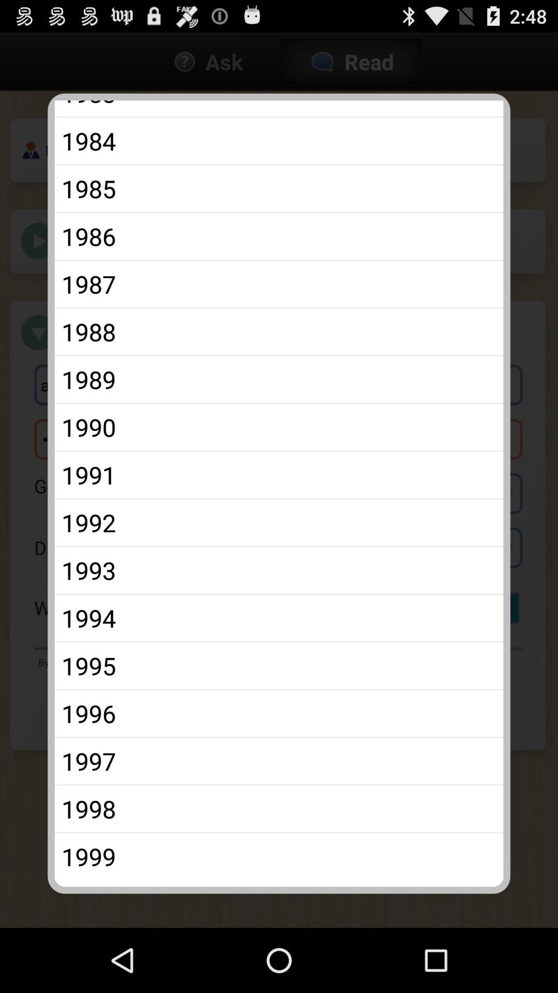 This screenshot has height=993, width=558. What do you see at coordinates (279, 666) in the screenshot?
I see `tap the app above 1996 item` at bounding box center [279, 666].